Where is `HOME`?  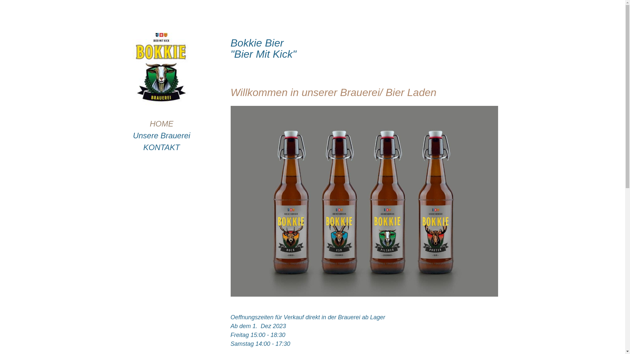
HOME is located at coordinates (161, 124).